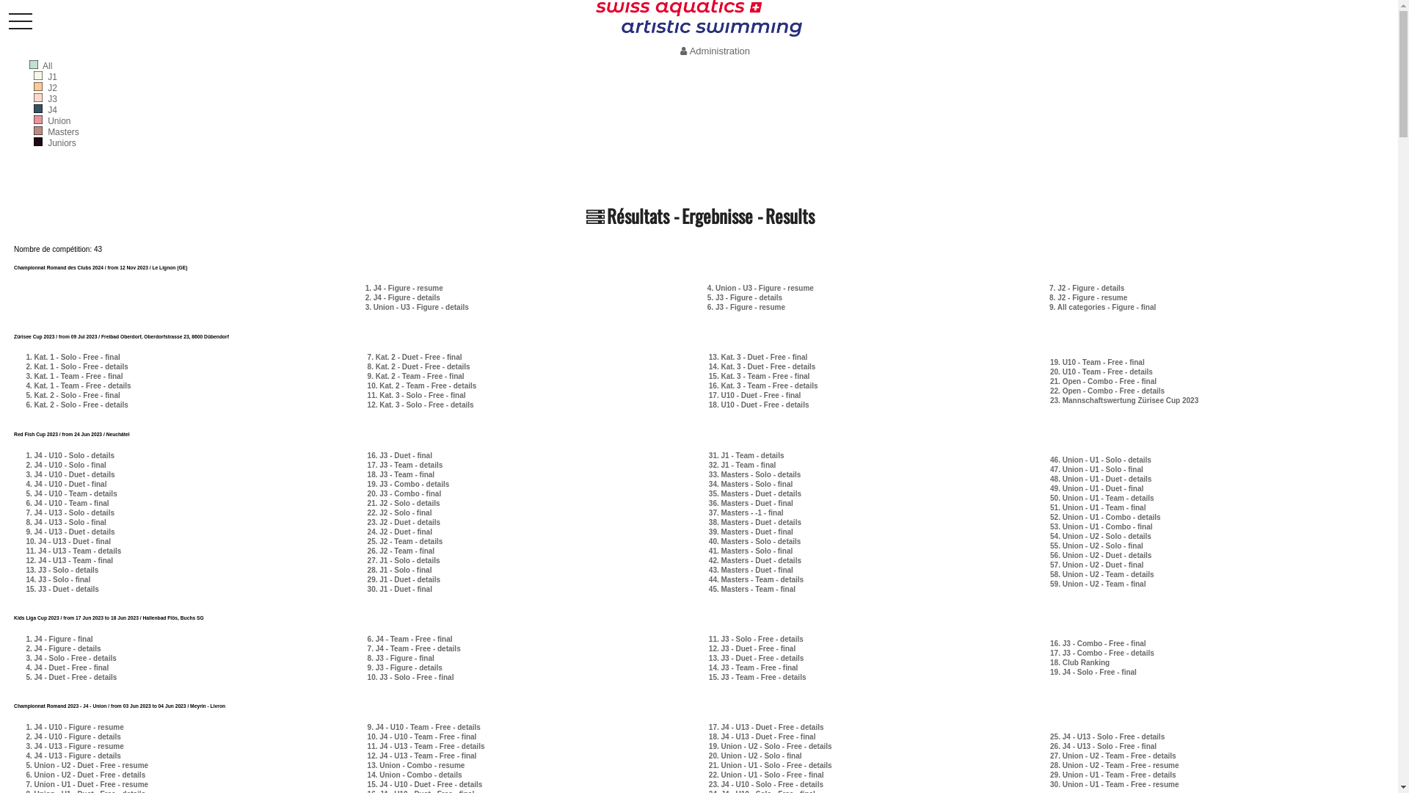  I want to click on All, so click(47, 66).